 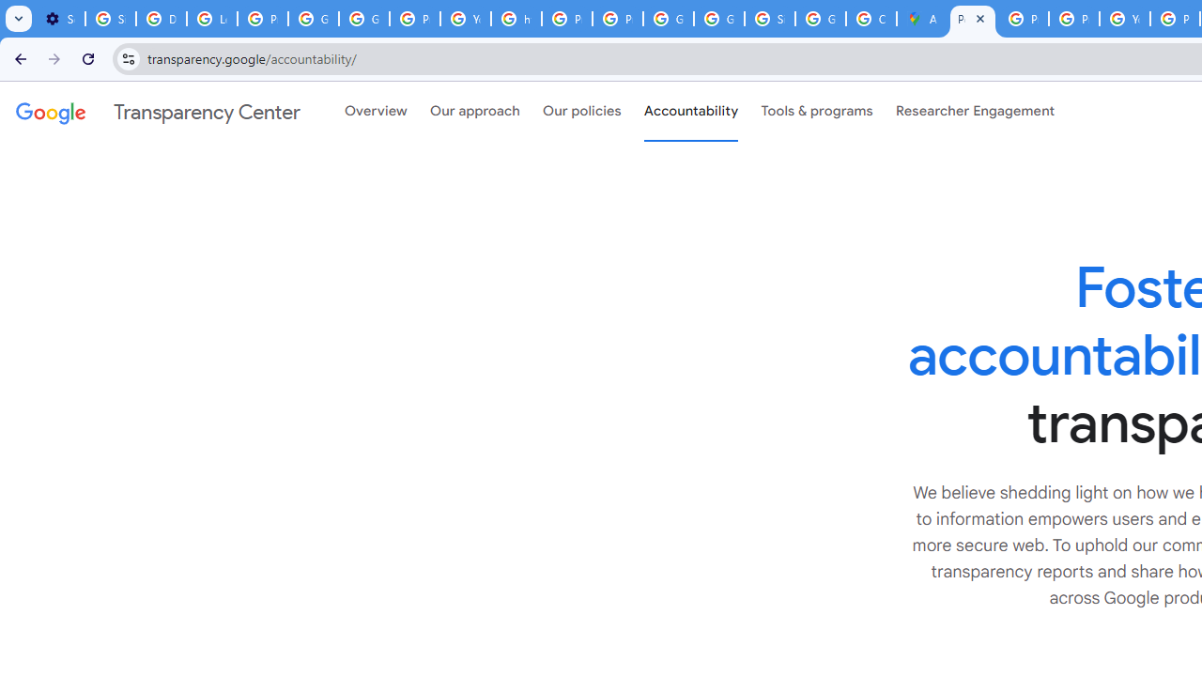 I want to click on YouTube, so click(x=466, y=19).